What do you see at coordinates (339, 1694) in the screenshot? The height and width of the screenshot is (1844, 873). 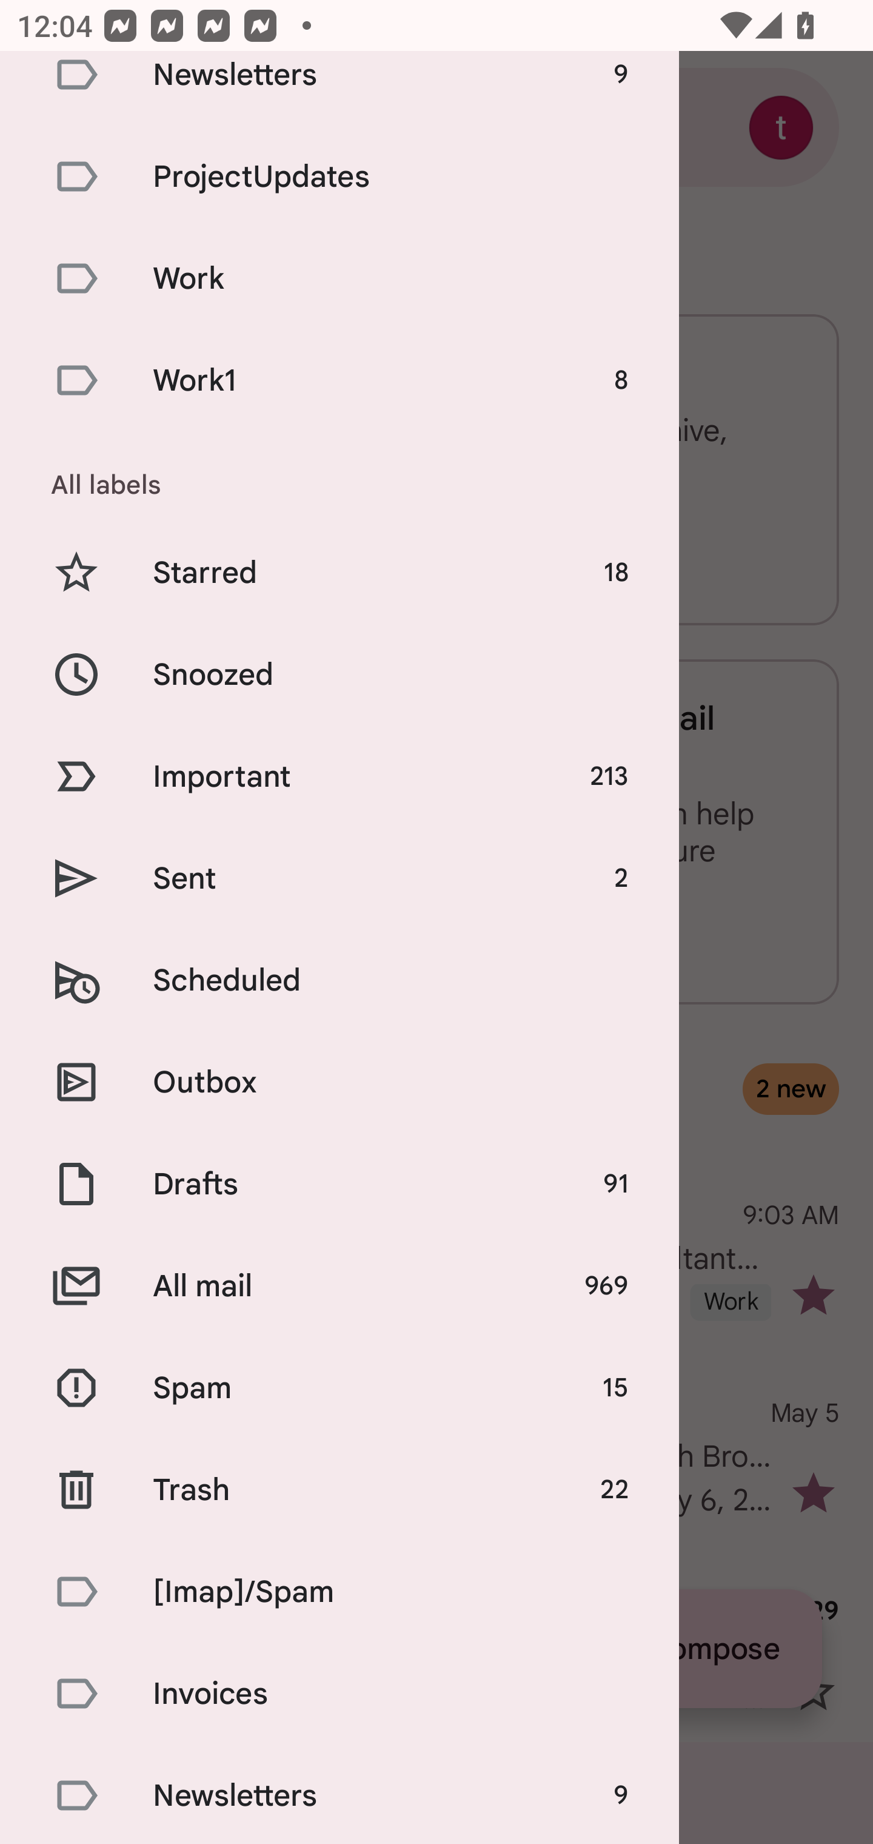 I see `Invoices` at bounding box center [339, 1694].